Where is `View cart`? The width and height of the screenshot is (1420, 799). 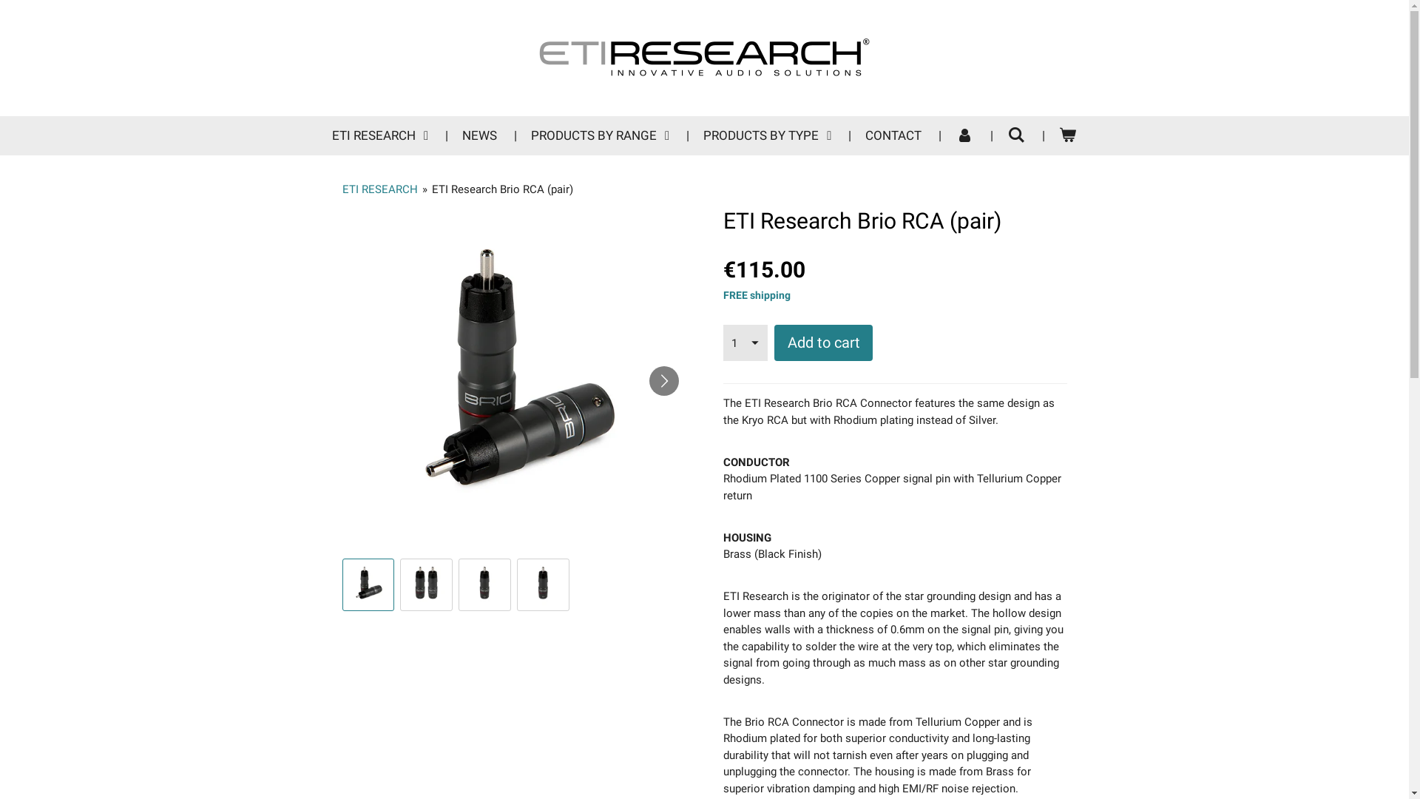
View cart is located at coordinates (1068, 136).